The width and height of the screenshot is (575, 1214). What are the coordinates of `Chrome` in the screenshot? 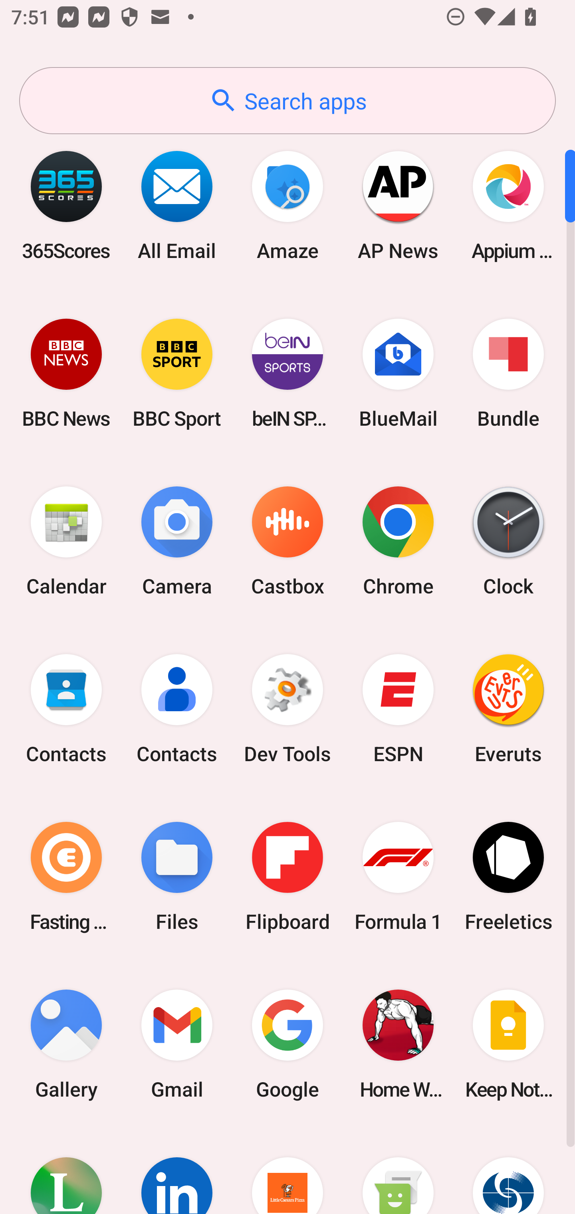 It's located at (398, 542).